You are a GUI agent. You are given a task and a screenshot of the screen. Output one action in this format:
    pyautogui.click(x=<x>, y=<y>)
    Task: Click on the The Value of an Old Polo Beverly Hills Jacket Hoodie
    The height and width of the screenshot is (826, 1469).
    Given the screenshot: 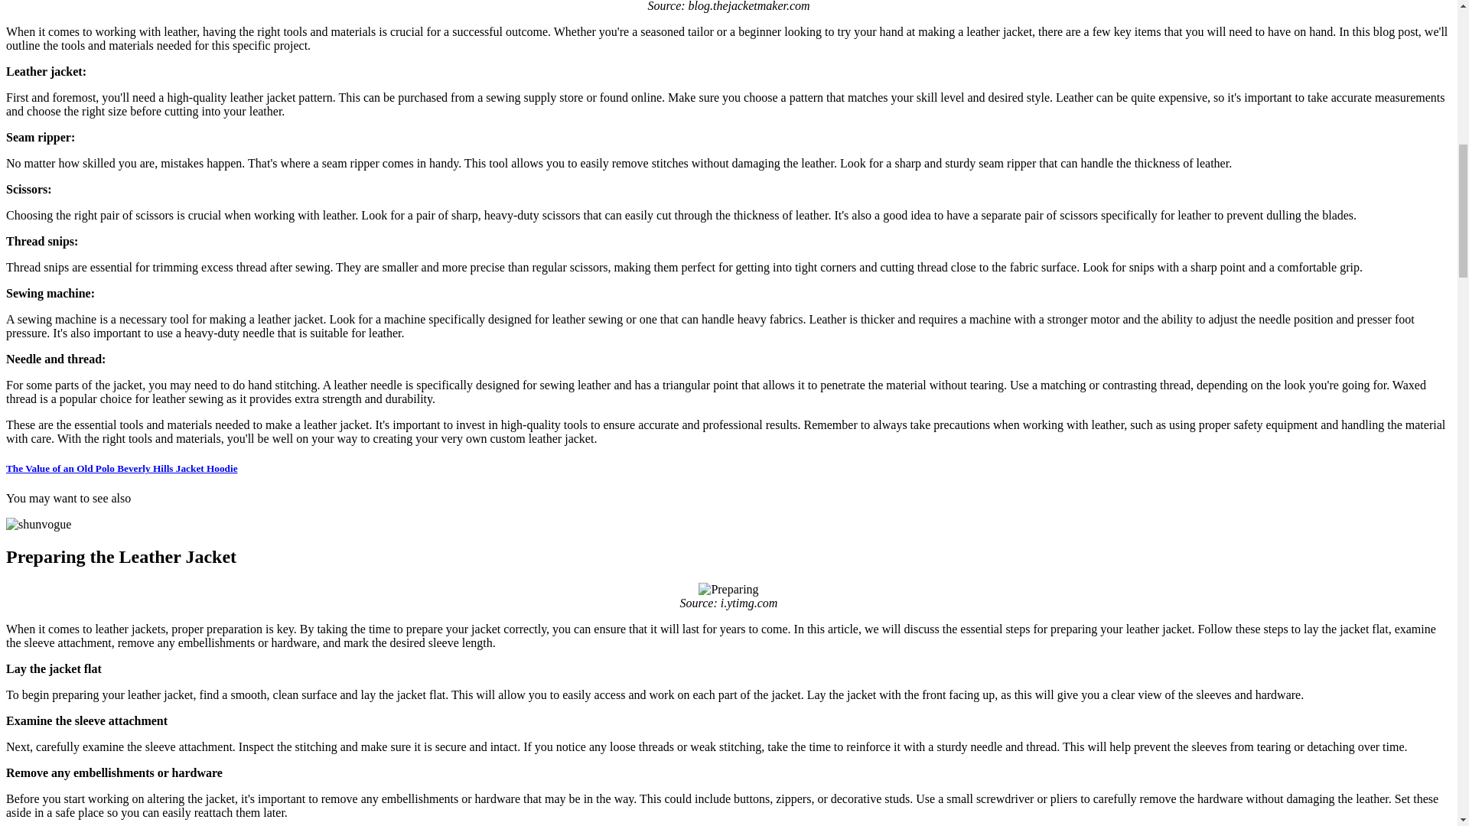 What is the action you would take?
    pyautogui.click(x=122, y=468)
    